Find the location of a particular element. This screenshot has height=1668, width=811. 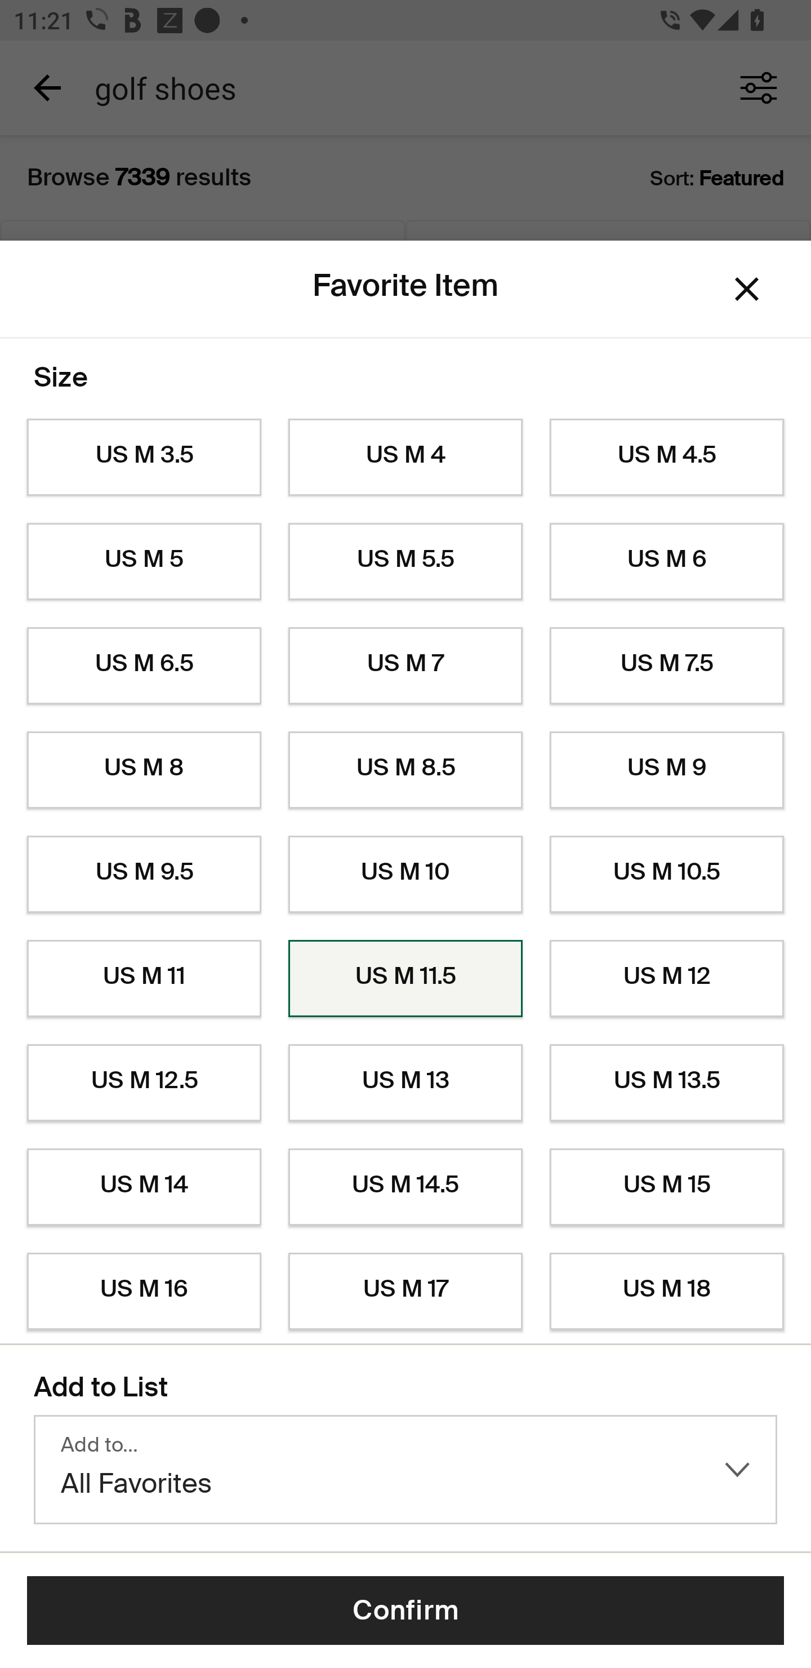

US M 11.5 is located at coordinates (405, 978).